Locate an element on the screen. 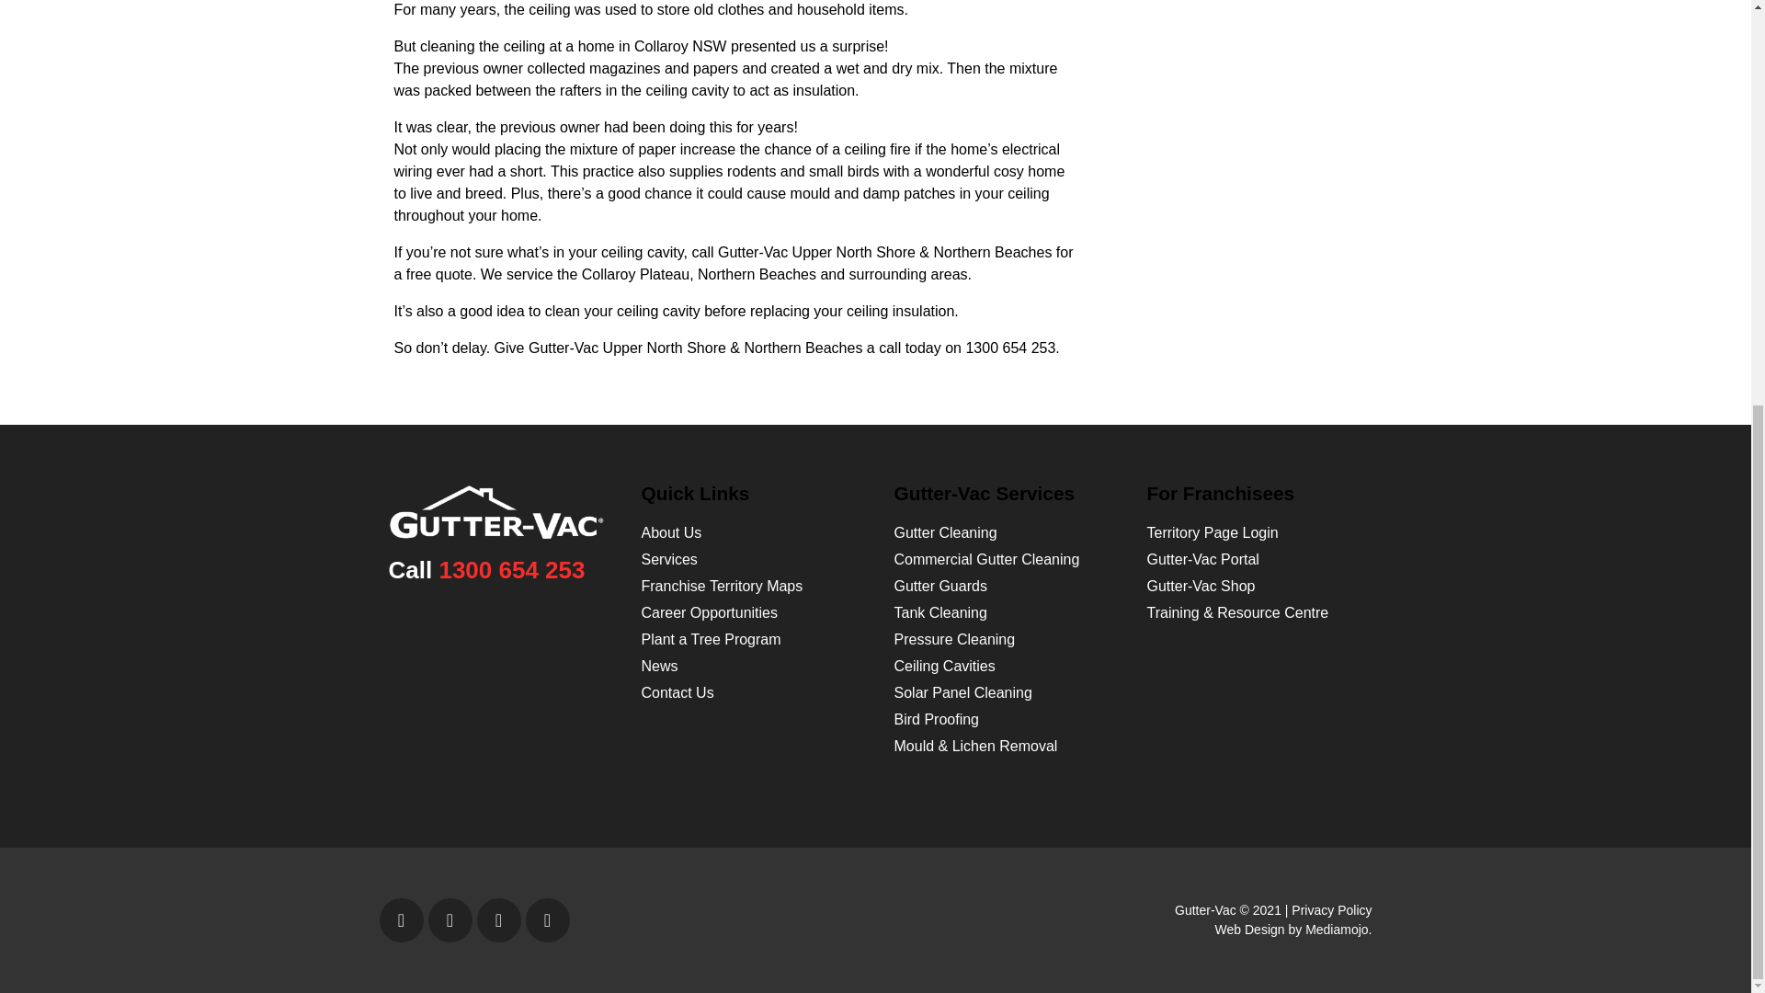 This screenshot has width=1765, height=993. Pressure Cleaning is located at coordinates (954, 639).